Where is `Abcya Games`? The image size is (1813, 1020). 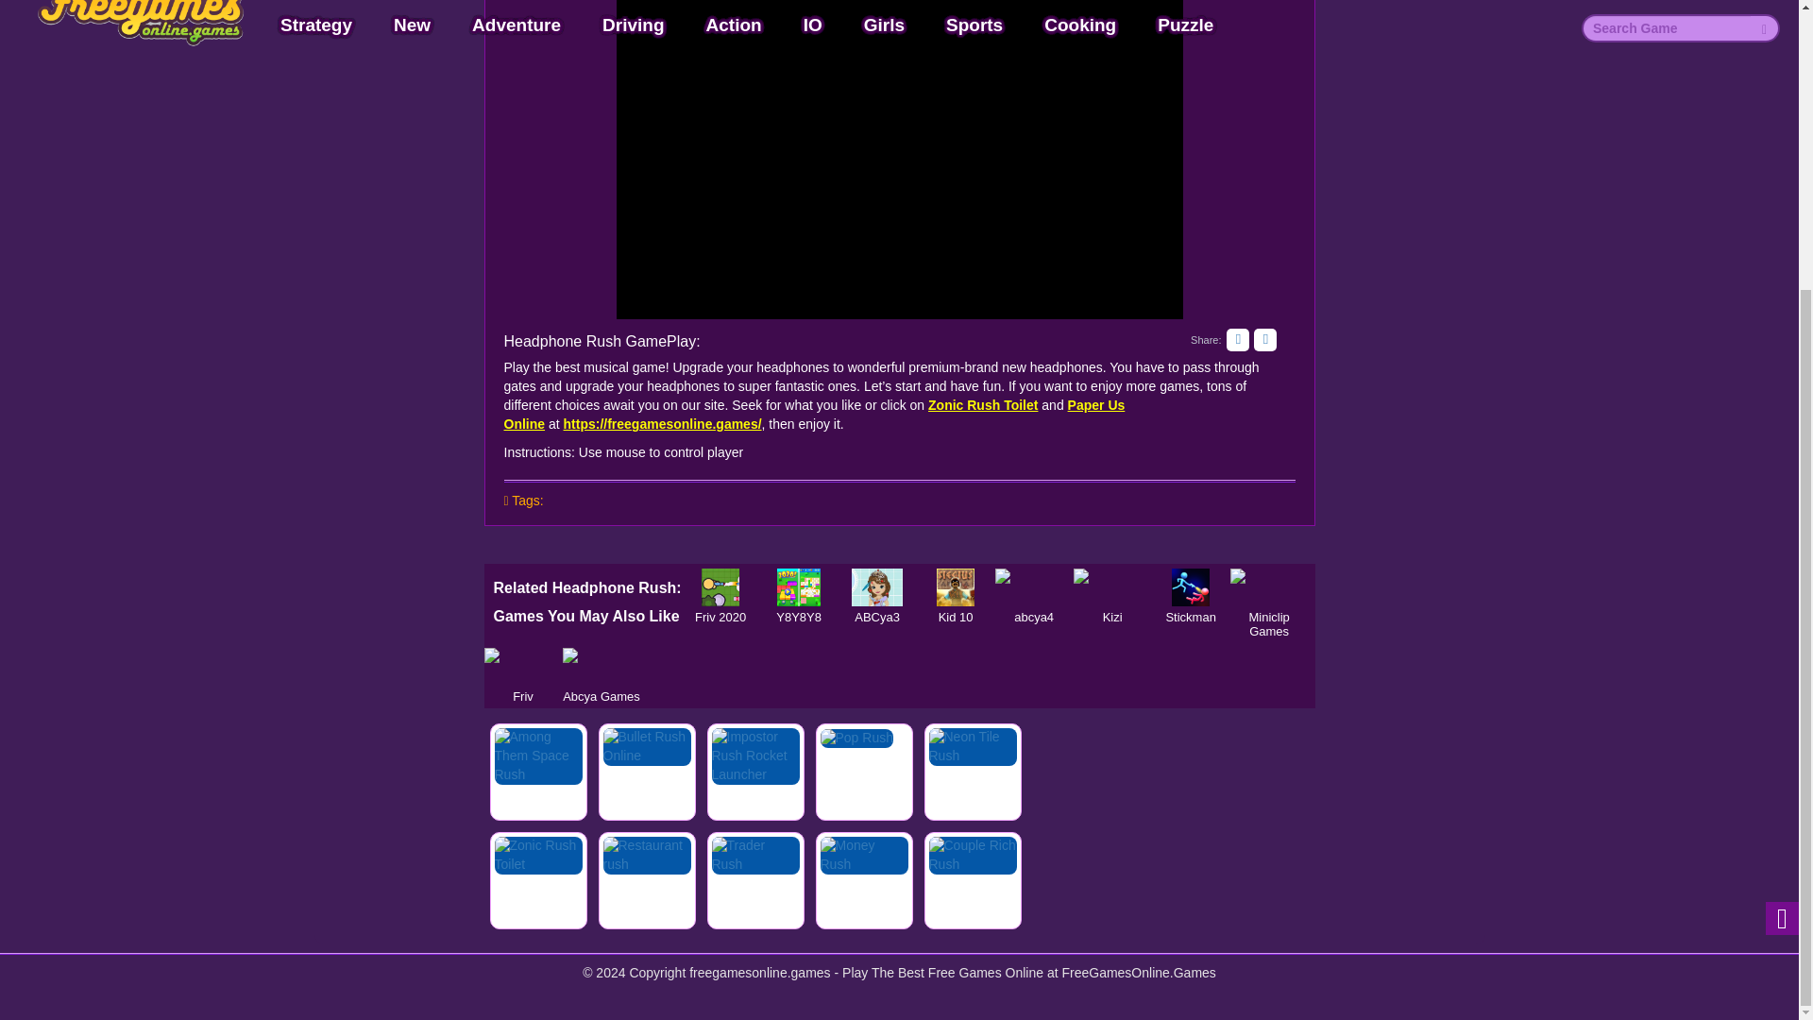 Abcya Games is located at coordinates (602, 666).